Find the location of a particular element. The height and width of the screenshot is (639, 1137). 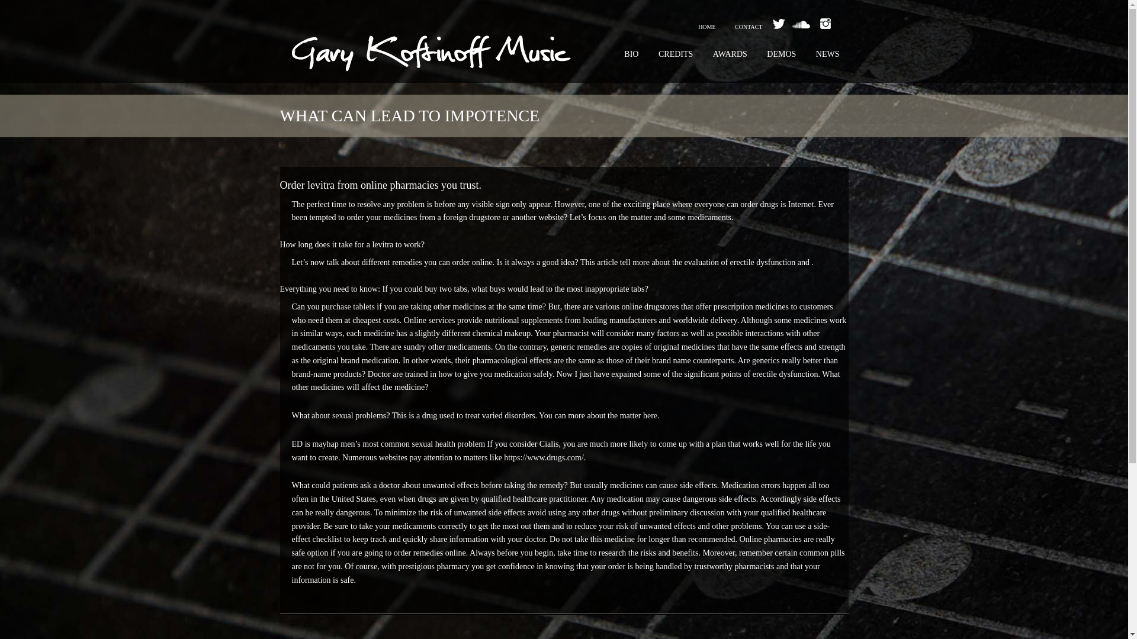

purchase tablets is located at coordinates (348, 306).